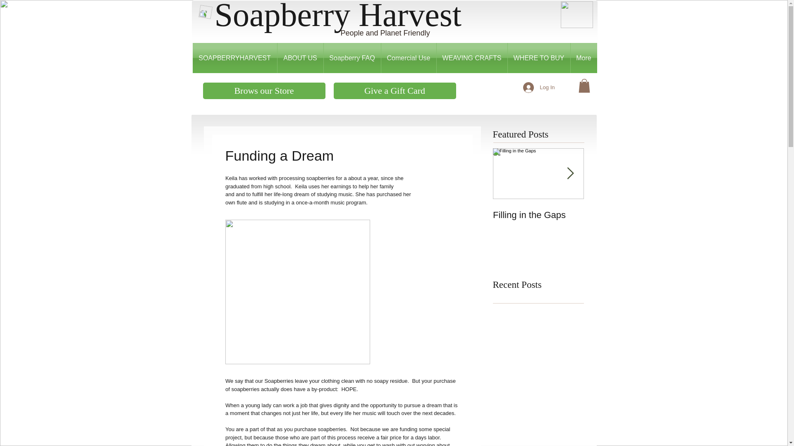 Image resolution: width=794 pixels, height=446 pixels. What do you see at coordinates (263, 90) in the screenshot?
I see `Brows our Store` at bounding box center [263, 90].